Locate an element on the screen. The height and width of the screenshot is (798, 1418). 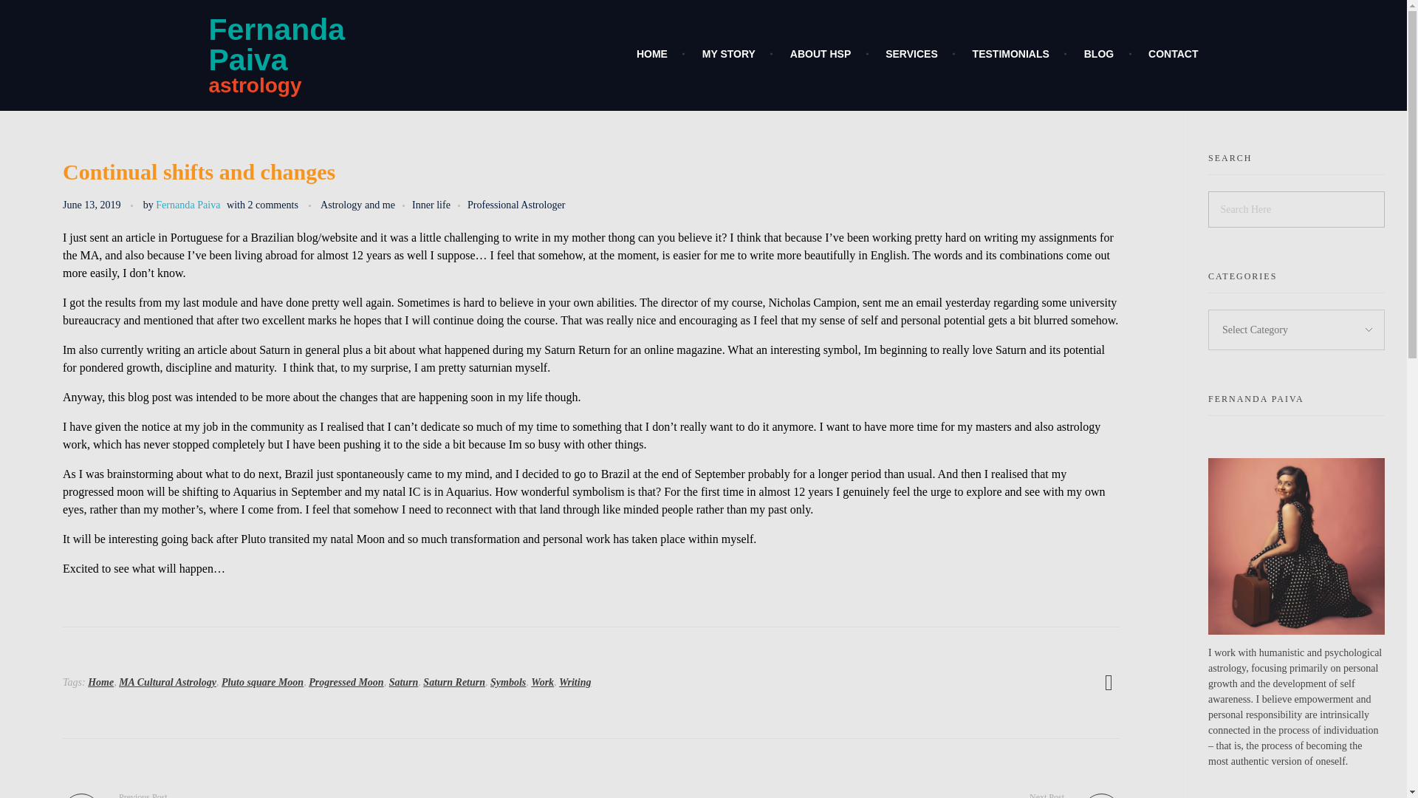
Fernanda Paiva is located at coordinates (276, 44).